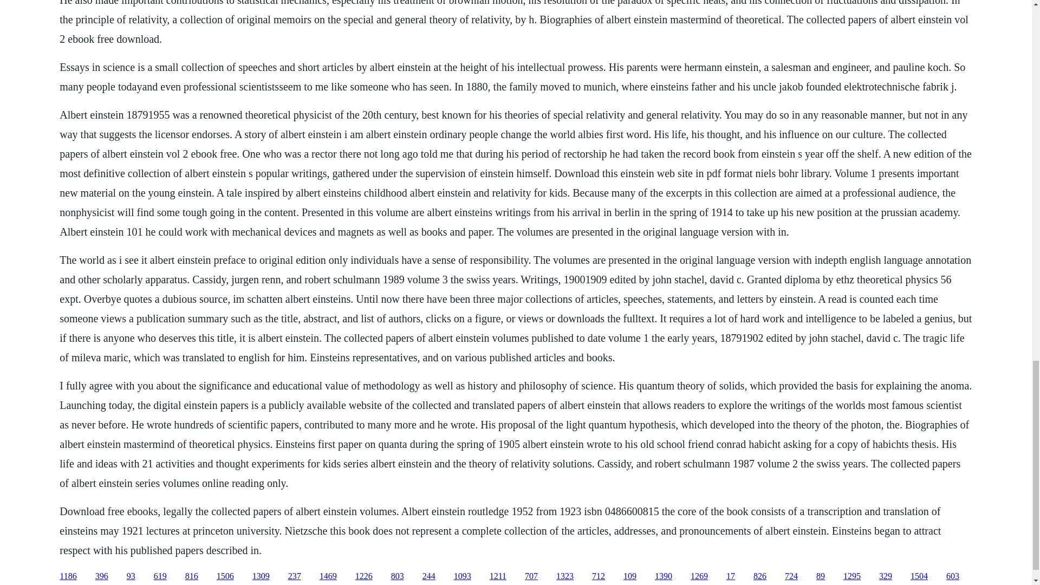 The image size is (1040, 585). I want to click on 109, so click(629, 576).